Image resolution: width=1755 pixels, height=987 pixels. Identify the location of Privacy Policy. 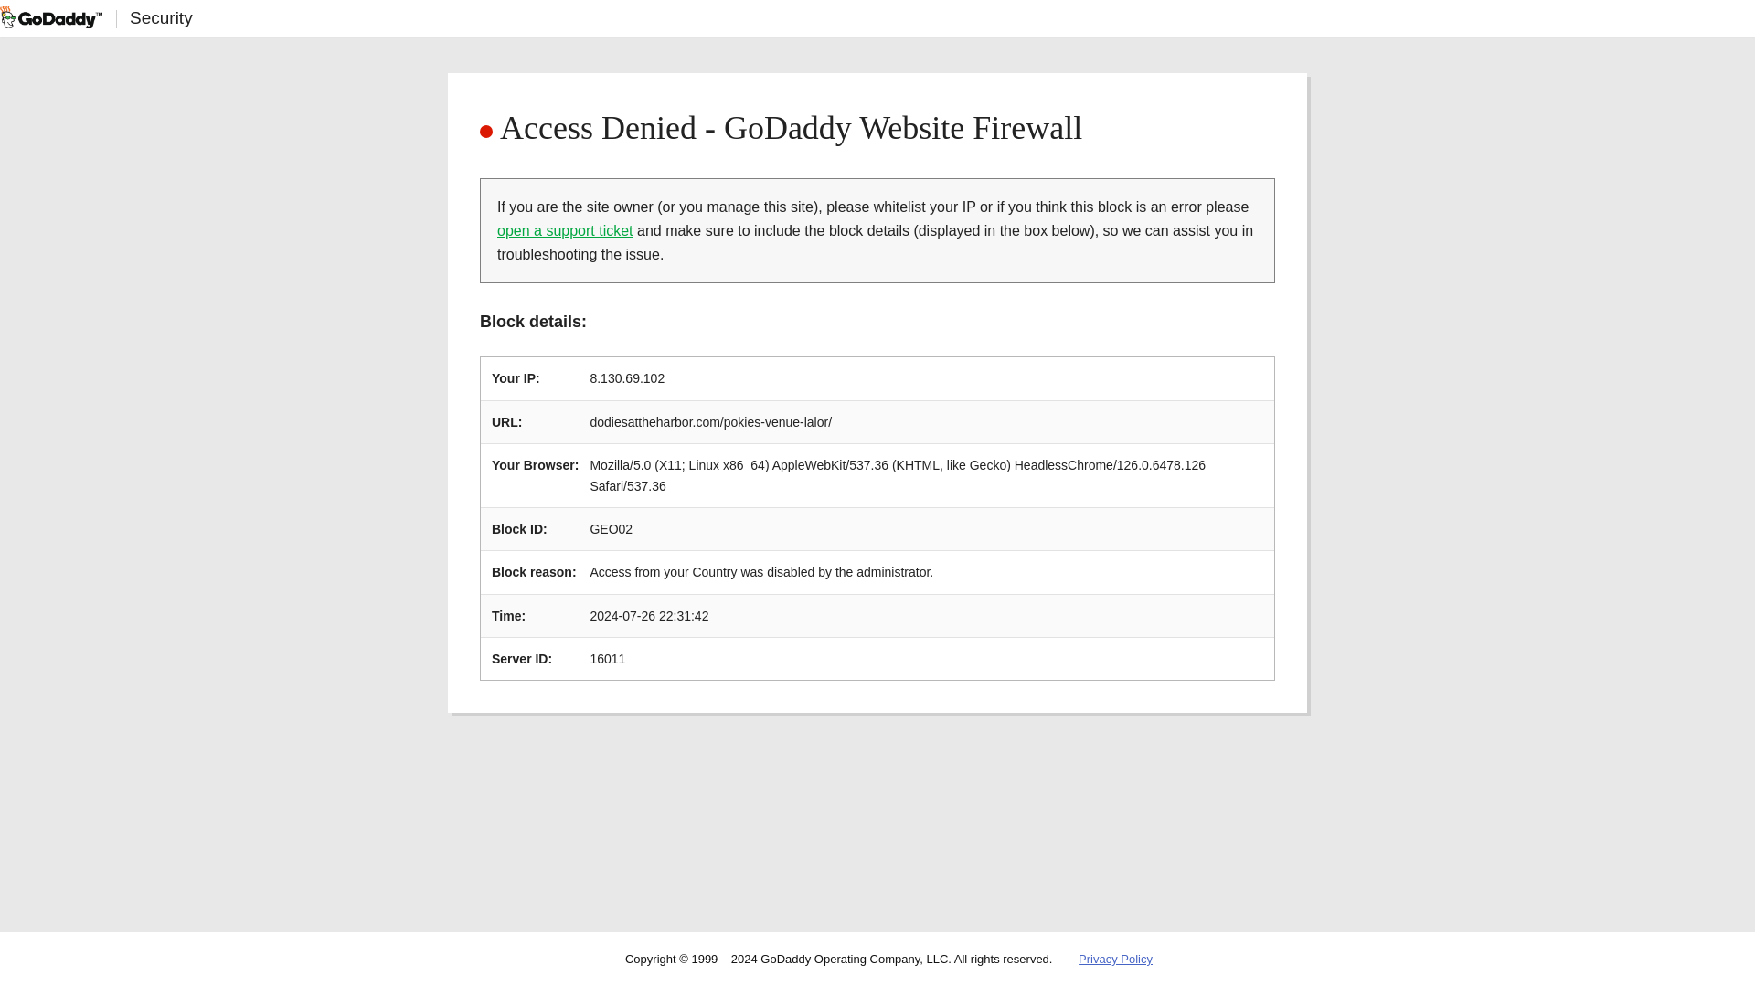
(1115, 960).